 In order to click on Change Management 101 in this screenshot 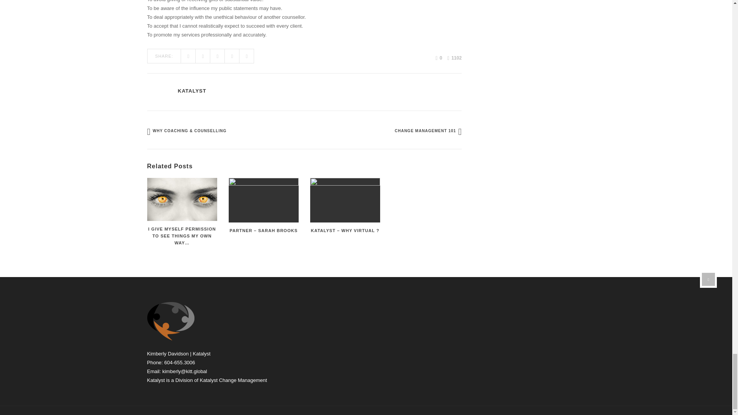, I will do `click(427, 130)`.